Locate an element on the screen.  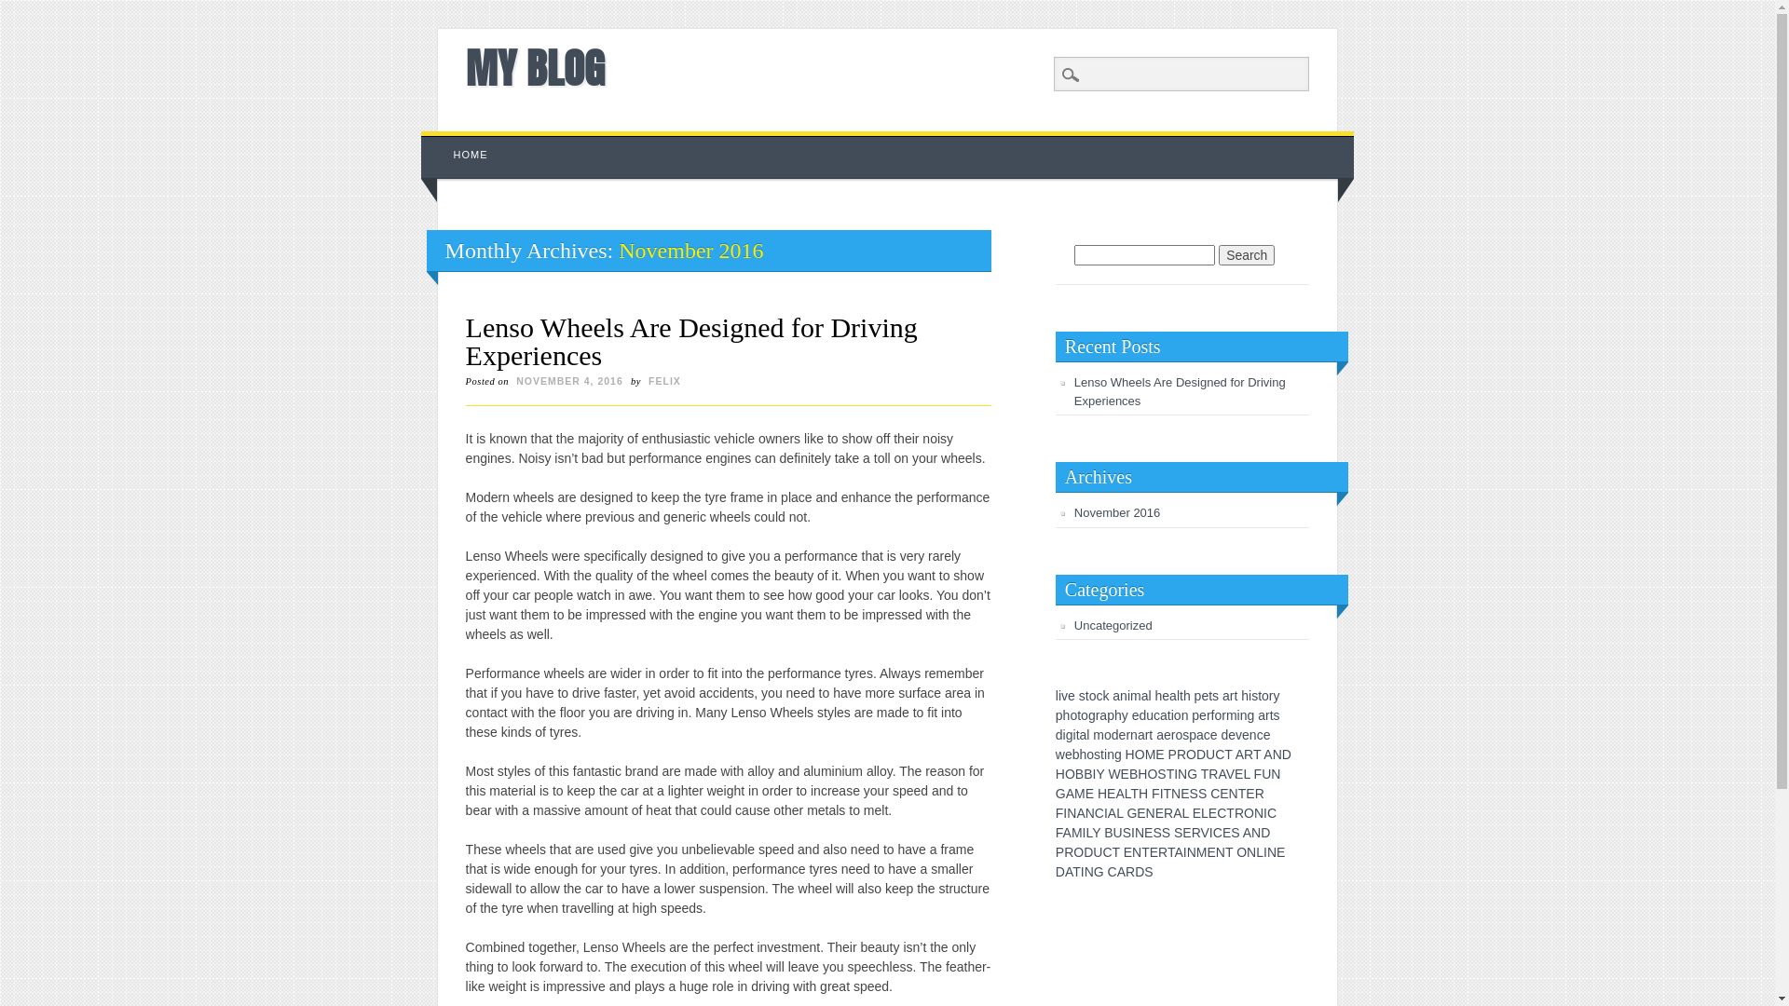
y is located at coordinates (1277, 696).